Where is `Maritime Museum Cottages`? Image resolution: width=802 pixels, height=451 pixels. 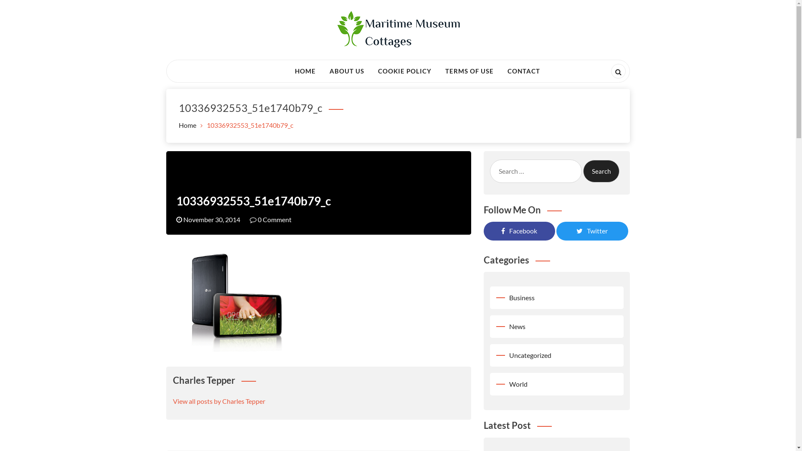 Maritime Museum Cottages is located at coordinates (281, 70).